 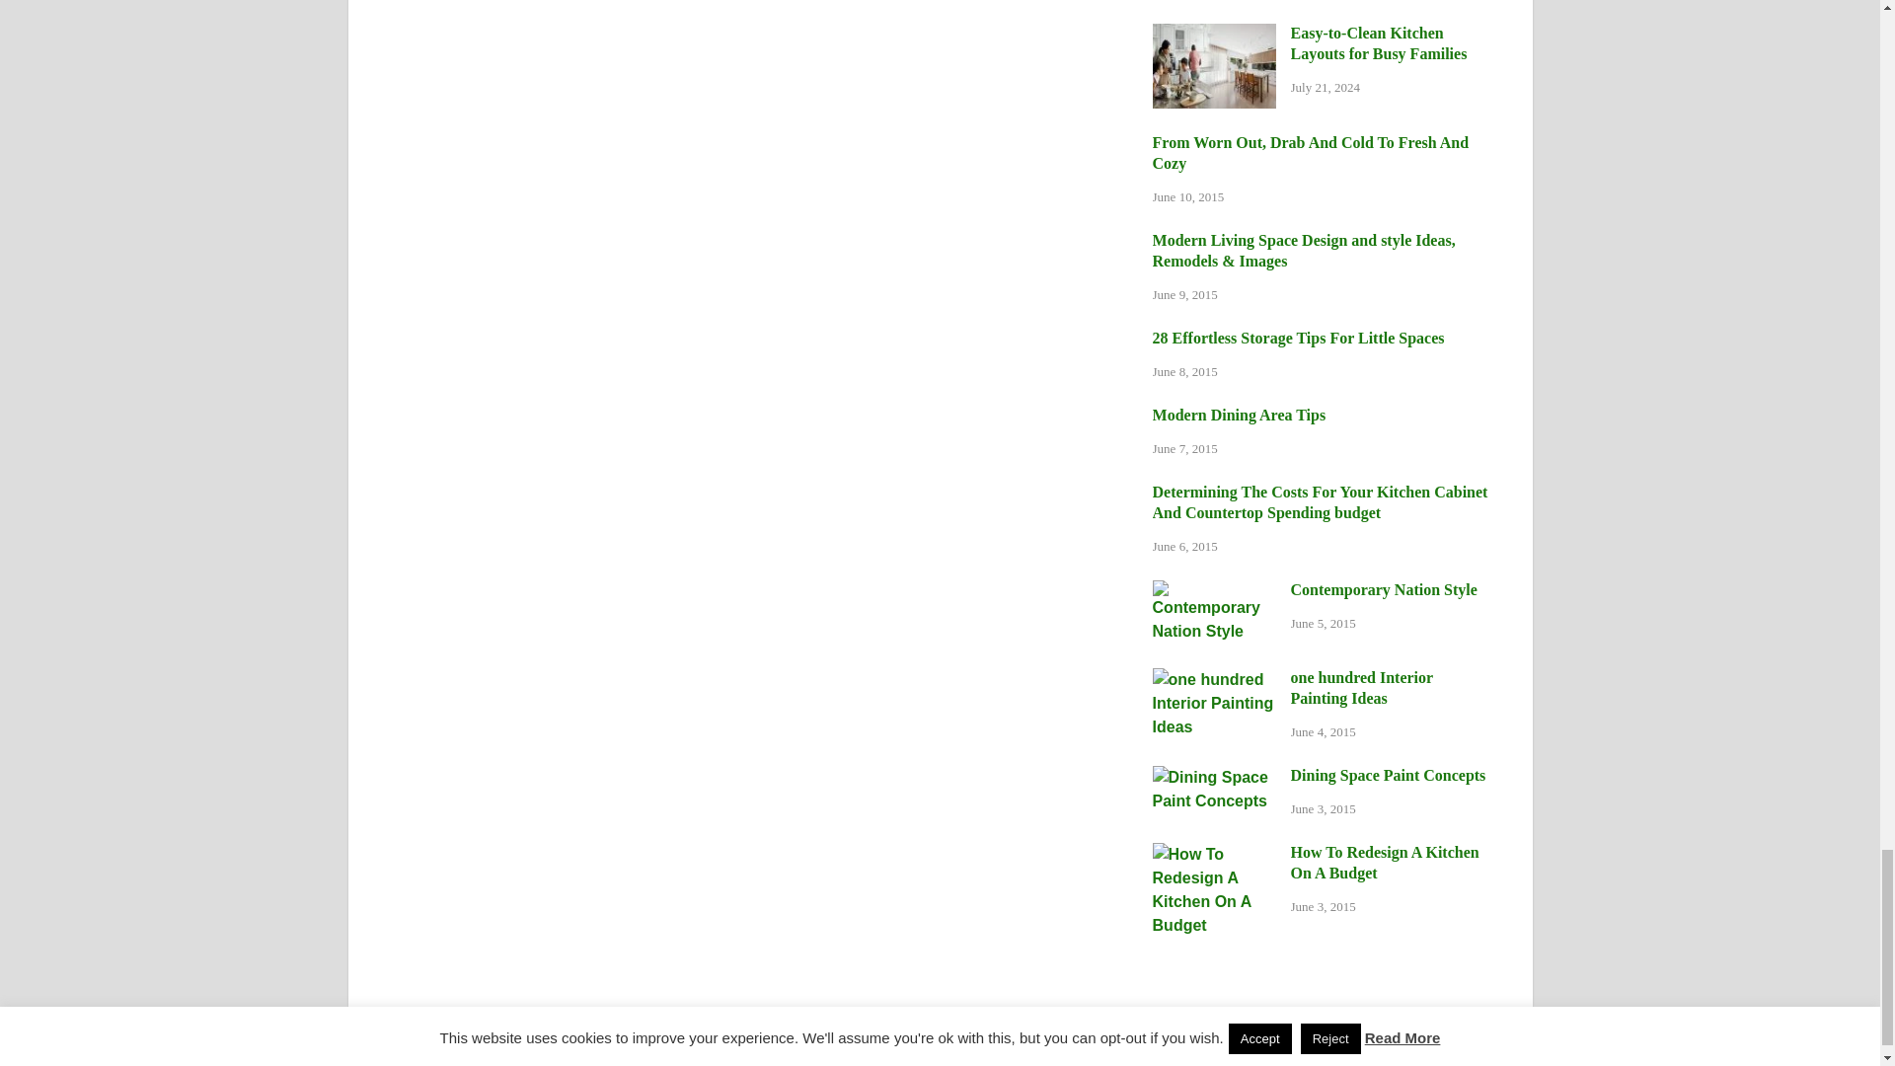 What do you see at coordinates (1214, 679) in the screenshot?
I see `one hundred Interior Painting Ideas` at bounding box center [1214, 679].